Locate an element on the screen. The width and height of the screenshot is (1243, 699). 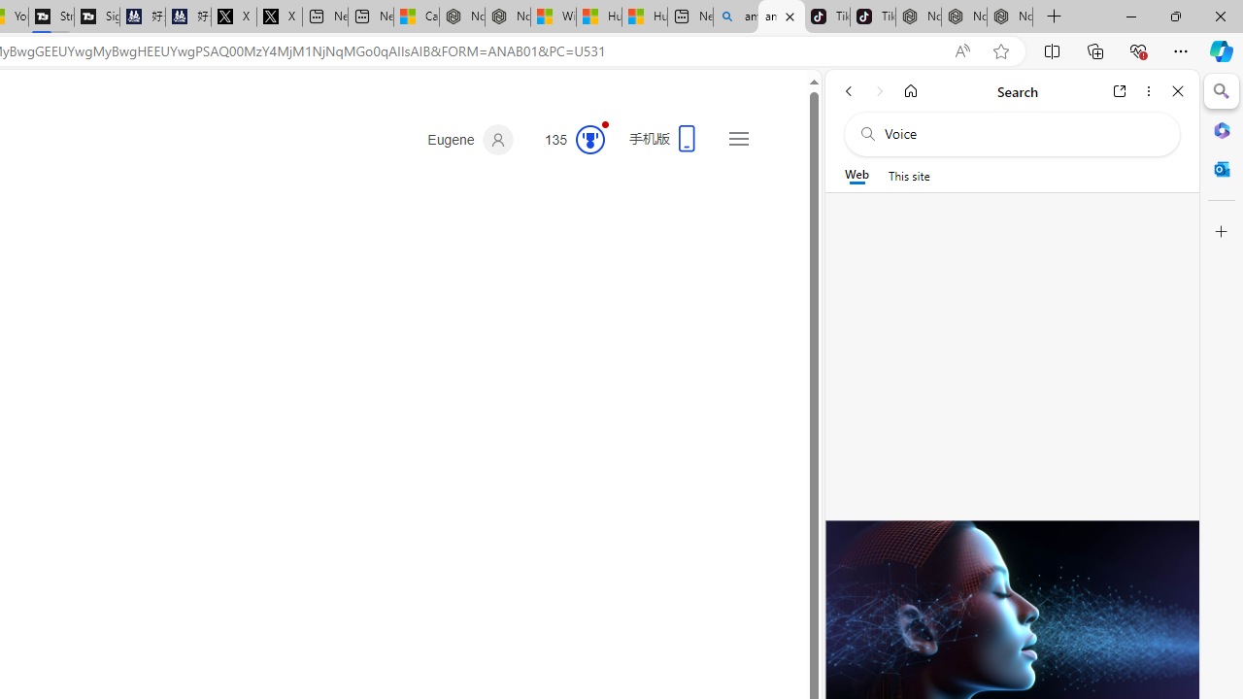
Web scope is located at coordinates (857, 175).